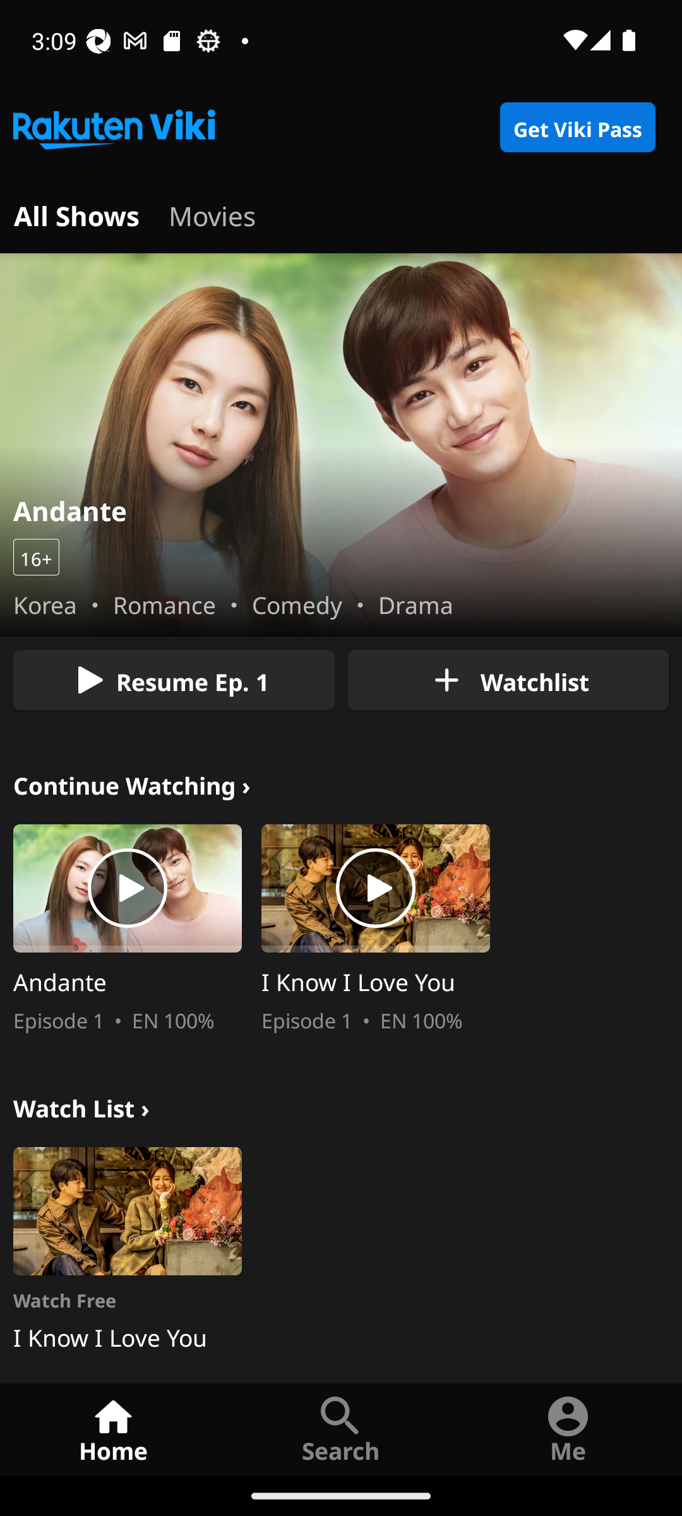 The width and height of the screenshot is (682, 1516). Describe the element at coordinates (81, 1105) in the screenshot. I see `Watch List › watch_list` at that location.